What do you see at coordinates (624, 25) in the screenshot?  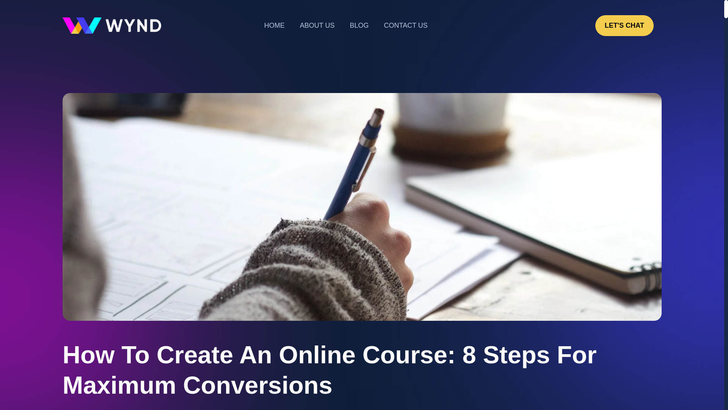 I see `LET'S CHAT` at bounding box center [624, 25].